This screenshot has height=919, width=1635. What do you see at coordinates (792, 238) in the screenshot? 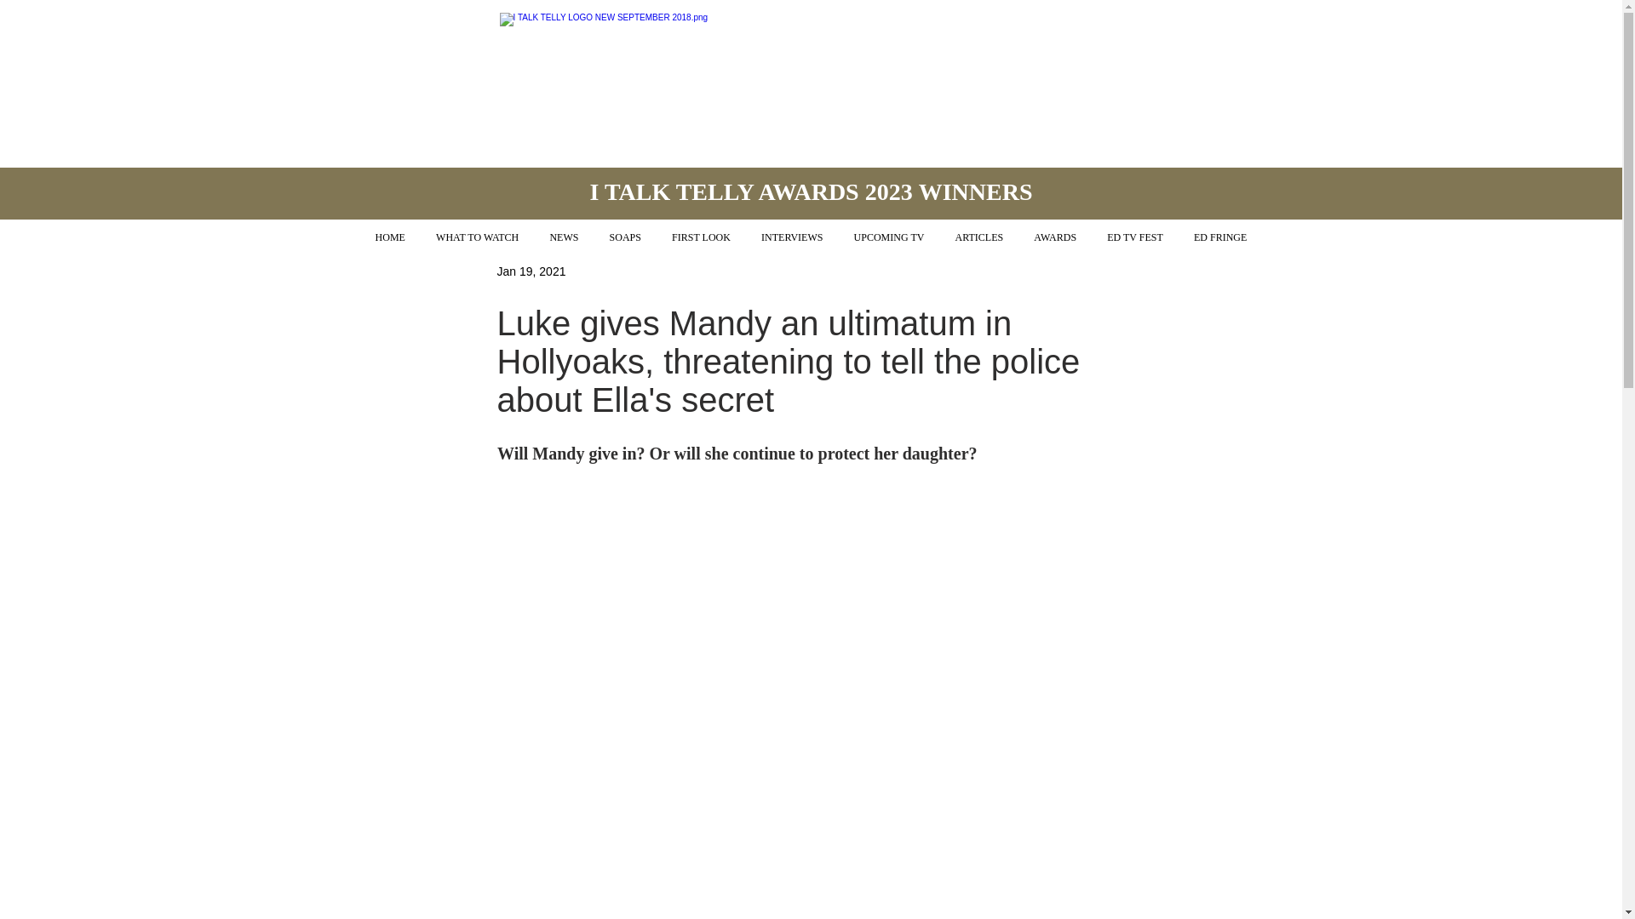
I see `INTERVIEWS` at bounding box center [792, 238].